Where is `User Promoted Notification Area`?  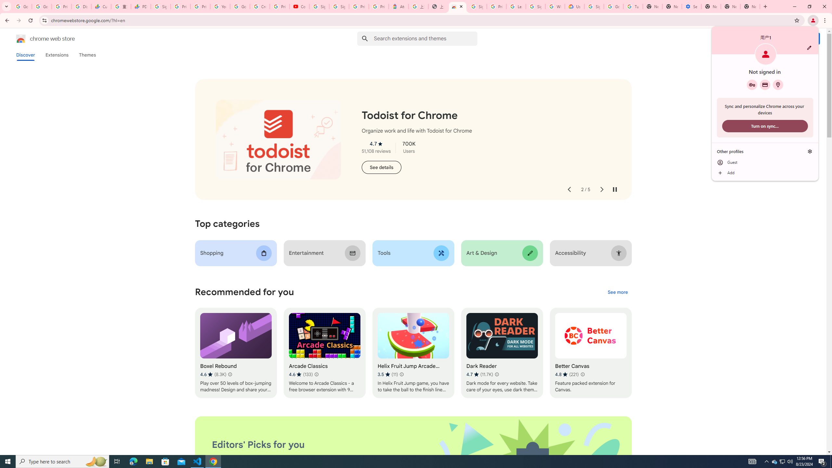 User Promoted Notification Area is located at coordinates (765, 173).